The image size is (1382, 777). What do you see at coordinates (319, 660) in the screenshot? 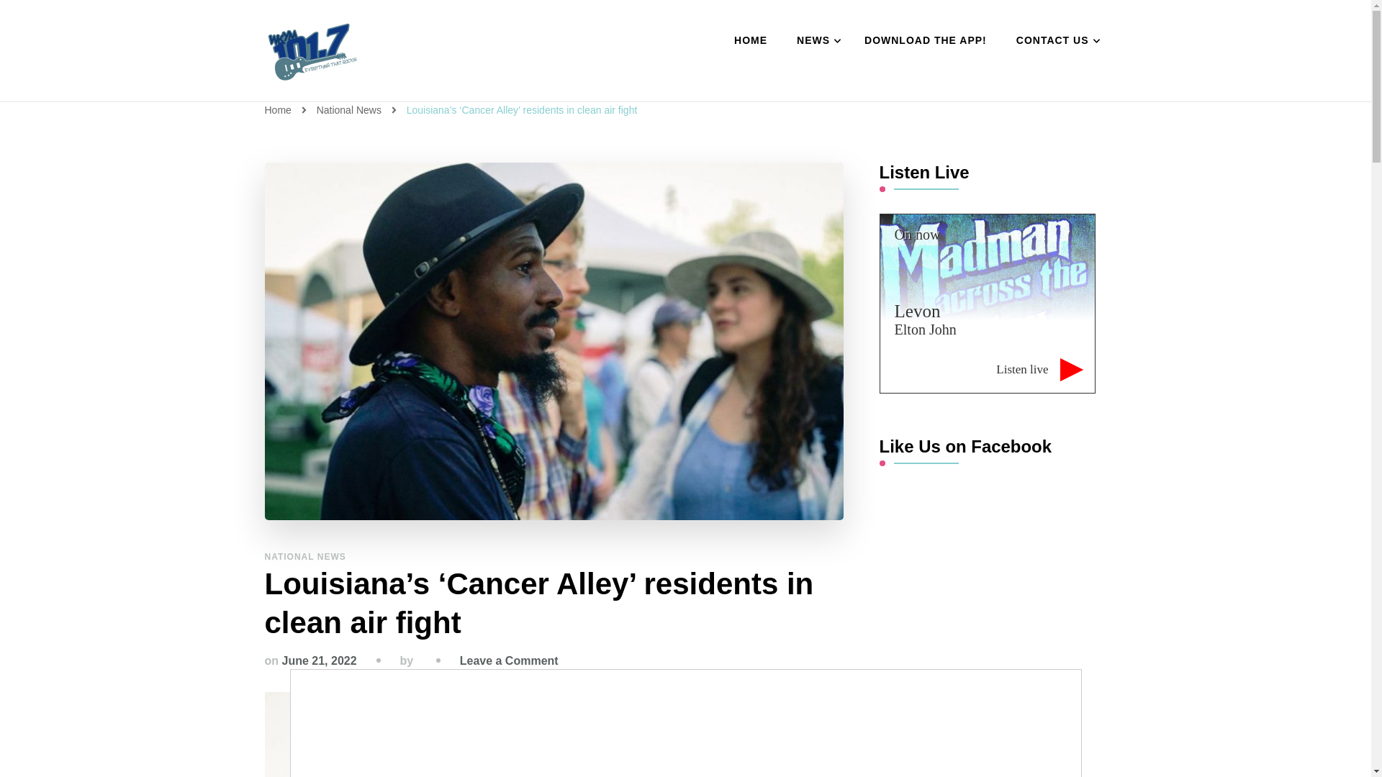
I see `June 21, 2022` at bounding box center [319, 660].